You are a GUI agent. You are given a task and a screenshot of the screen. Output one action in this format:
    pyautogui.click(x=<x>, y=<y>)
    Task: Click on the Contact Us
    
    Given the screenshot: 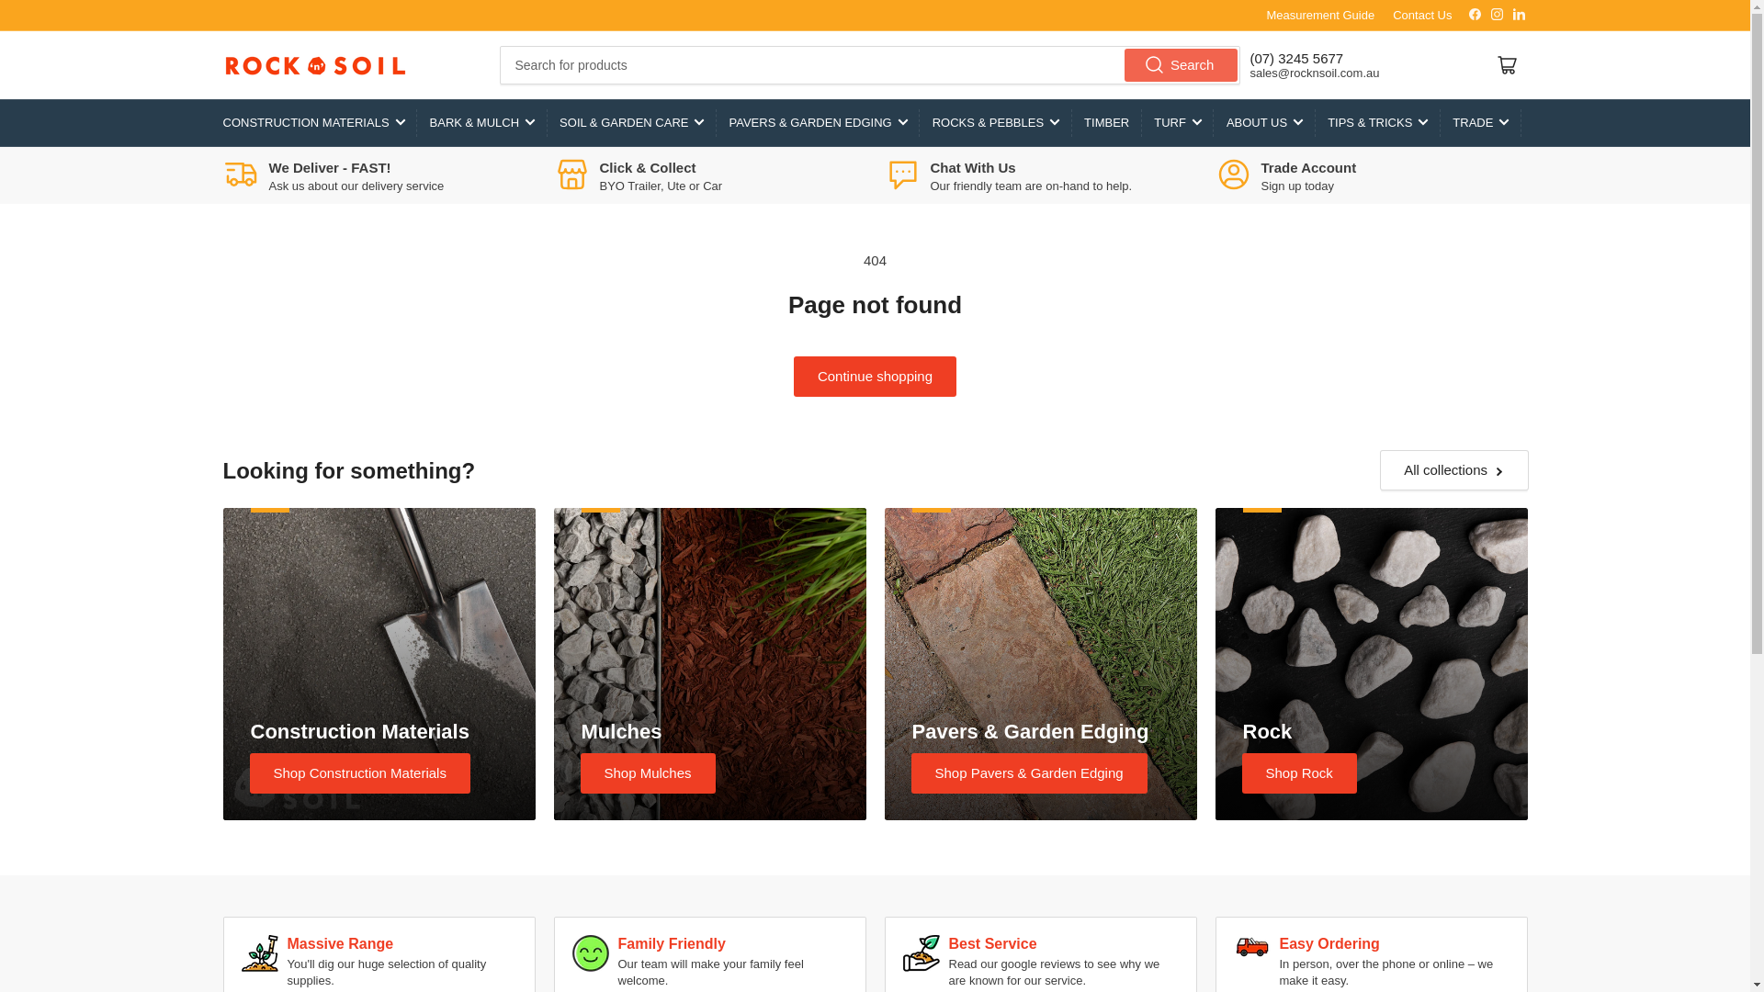 What is the action you would take?
    pyautogui.click(x=1422, y=15)
    